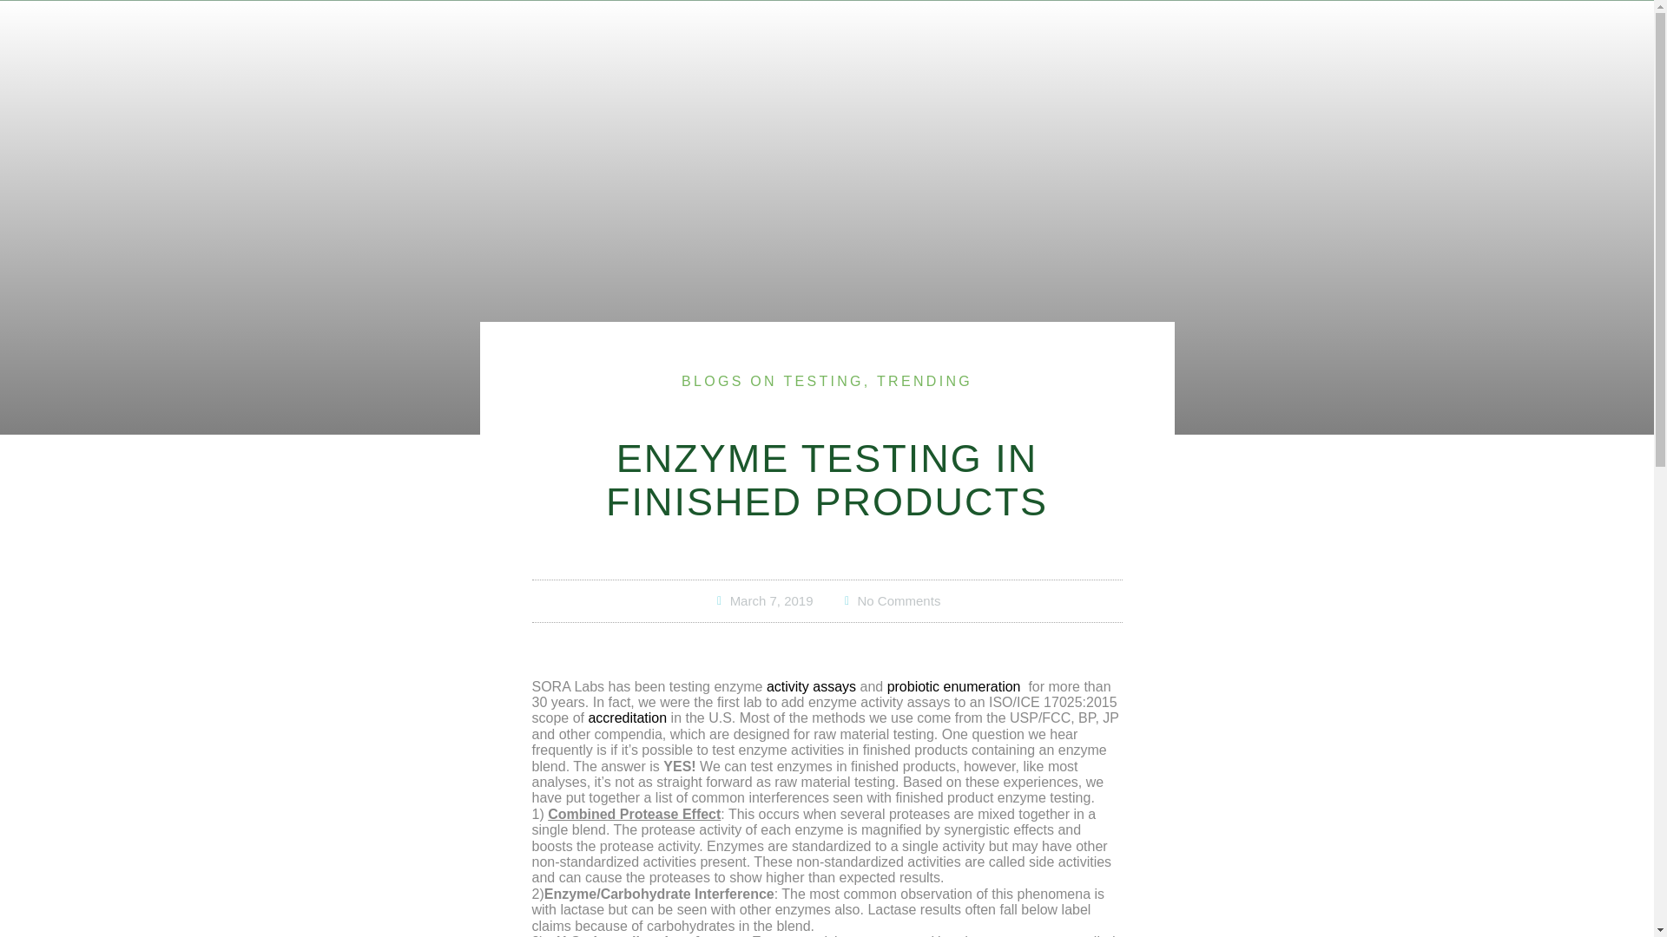 This screenshot has width=1667, height=937. Describe the element at coordinates (811, 687) in the screenshot. I see `activity assays` at that location.